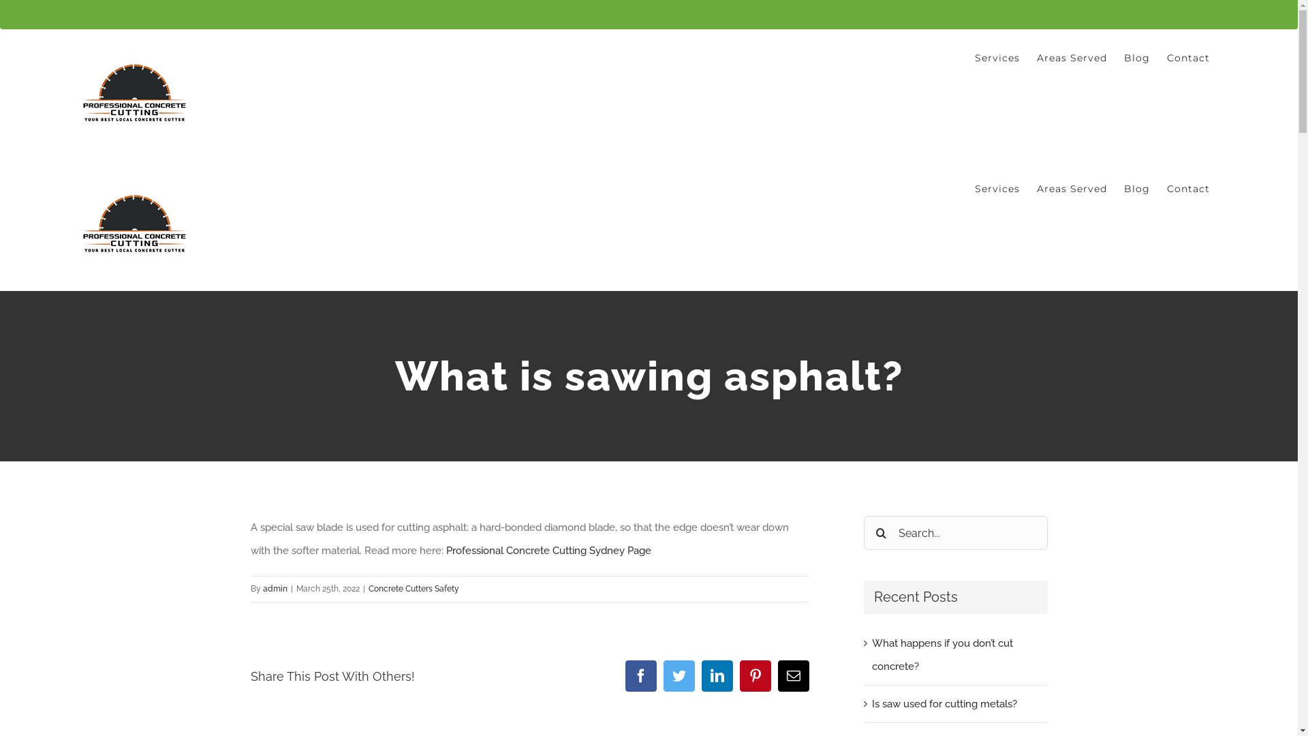 Image resolution: width=1308 pixels, height=736 pixels. What do you see at coordinates (1072, 58) in the screenshot?
I see `Areas Served` at bounding box center [1072, 58].